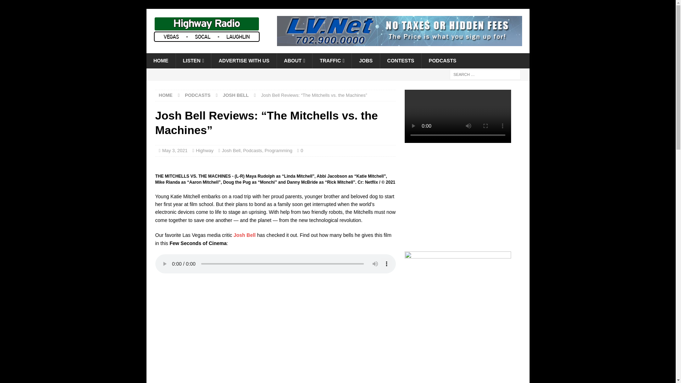 The height and width of the screenshot is (383, 681). I want to click on Podcasts, so click(252, 150).